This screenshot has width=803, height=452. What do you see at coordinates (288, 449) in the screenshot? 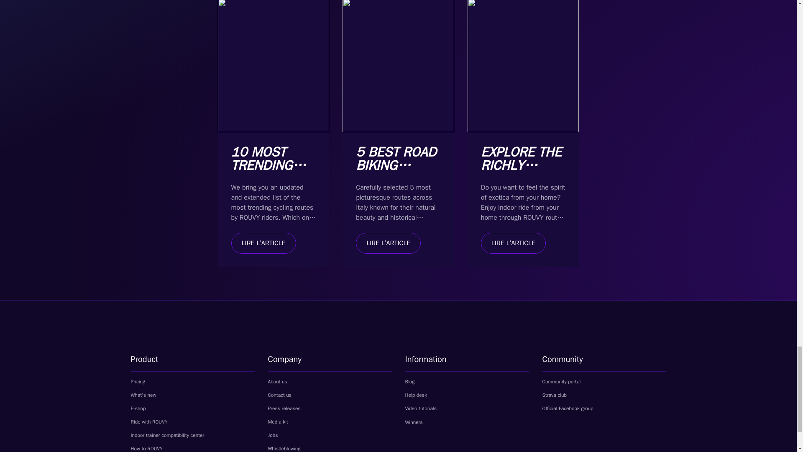
I see `Whistleblowing` at bounding box center [288, 449].